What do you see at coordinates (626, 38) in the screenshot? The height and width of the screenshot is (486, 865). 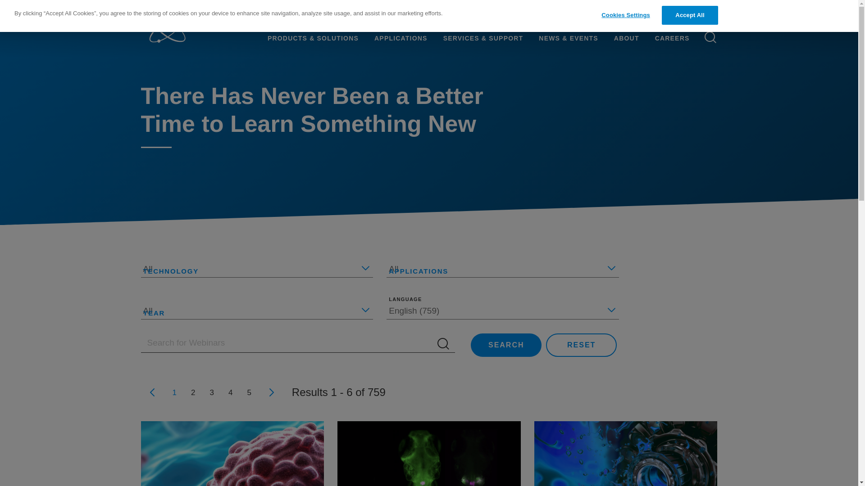 I see `ABOUT` at bounding box center [626, 38].